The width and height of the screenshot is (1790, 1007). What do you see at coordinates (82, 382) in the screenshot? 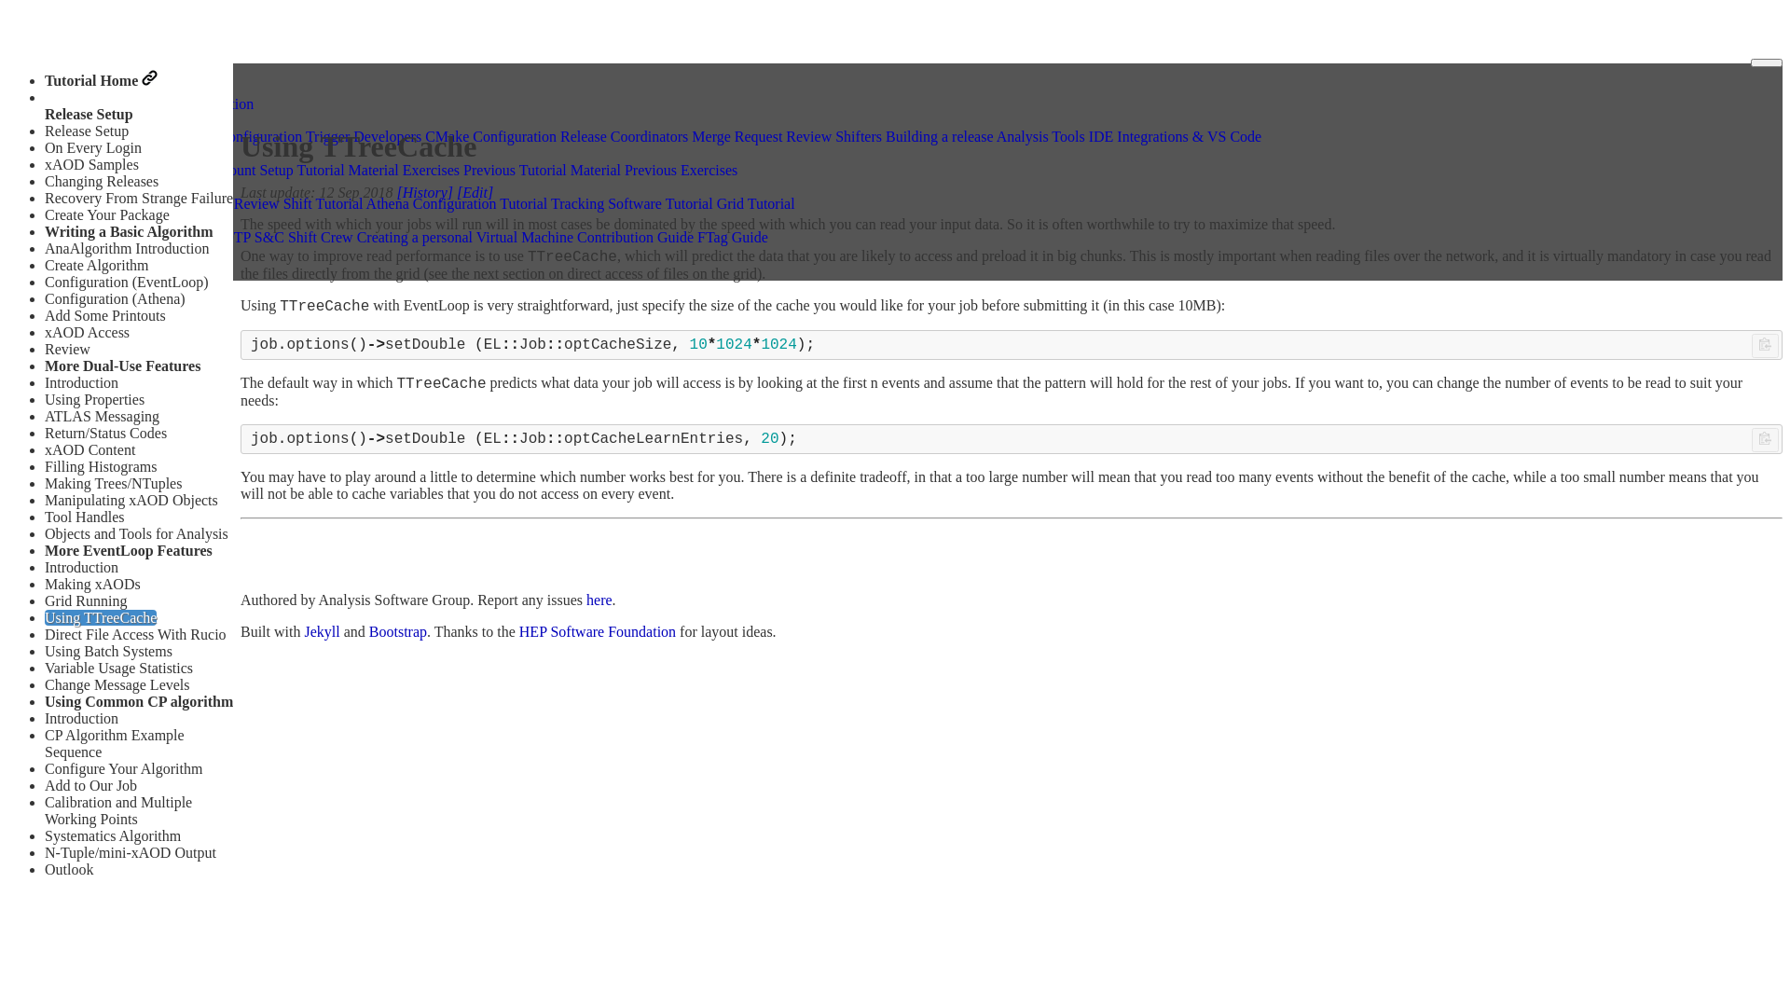
I see `Introduction` at bounding box center [82, 382].